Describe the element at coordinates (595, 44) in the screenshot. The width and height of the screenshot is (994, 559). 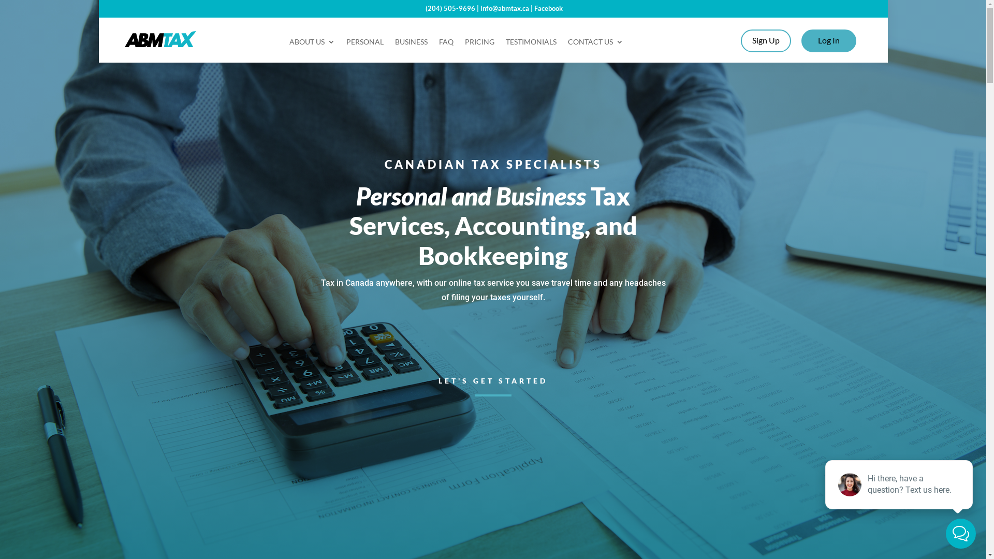
I see `CONTACT US` at that location.